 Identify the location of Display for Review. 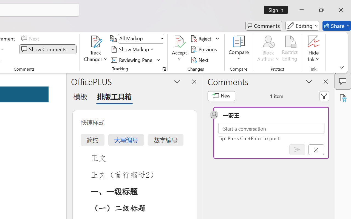
(141, 39).